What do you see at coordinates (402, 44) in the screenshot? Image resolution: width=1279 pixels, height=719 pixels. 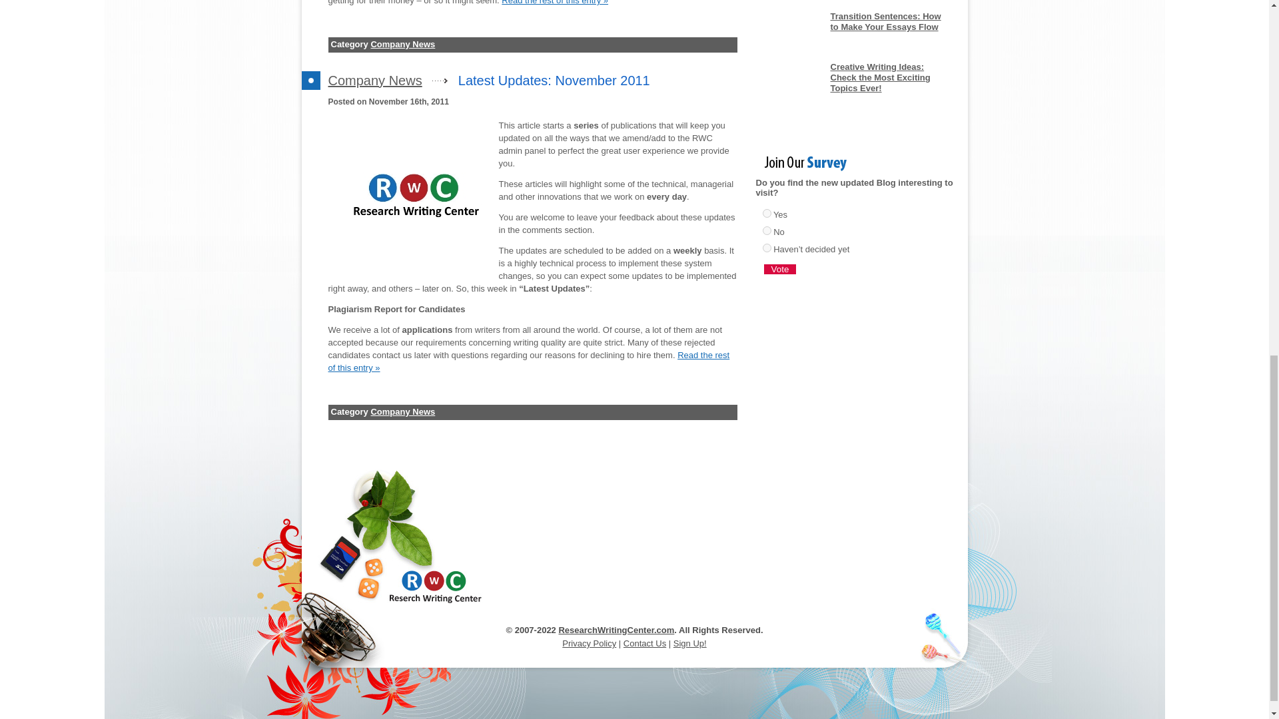 I see `View all posts in Company News` at bounding box center [402, 44].